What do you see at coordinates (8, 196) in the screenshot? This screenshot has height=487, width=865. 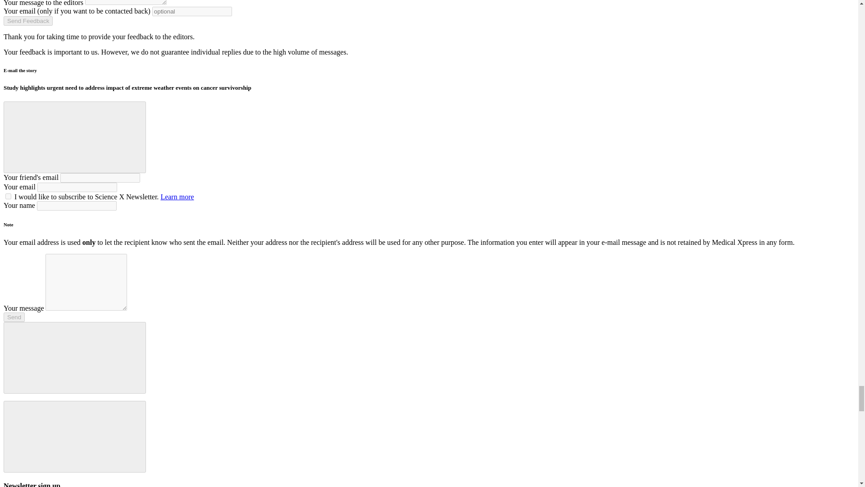 I see `1` at bounding box center [8, 196].